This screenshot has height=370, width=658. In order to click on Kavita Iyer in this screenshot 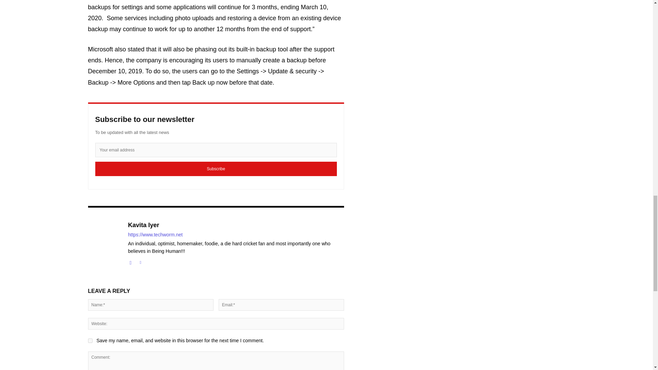, I will do `click(236, 225)`.